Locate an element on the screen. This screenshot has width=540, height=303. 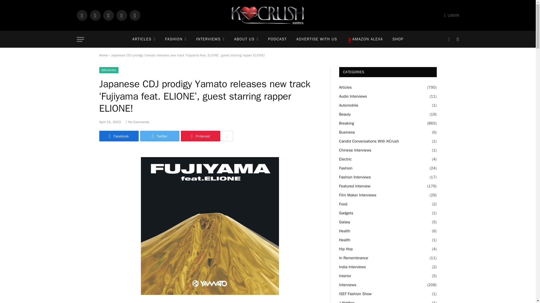
Switch to Dark Design - easier on eyes. is located at coordinates (449, 39).